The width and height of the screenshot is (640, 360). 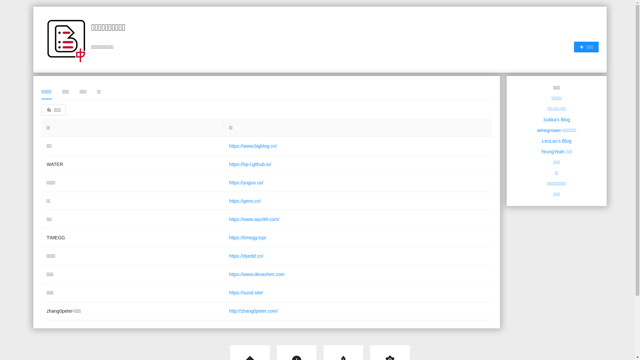 I want to click on https://sund.site/, so click(x=246, y=293).